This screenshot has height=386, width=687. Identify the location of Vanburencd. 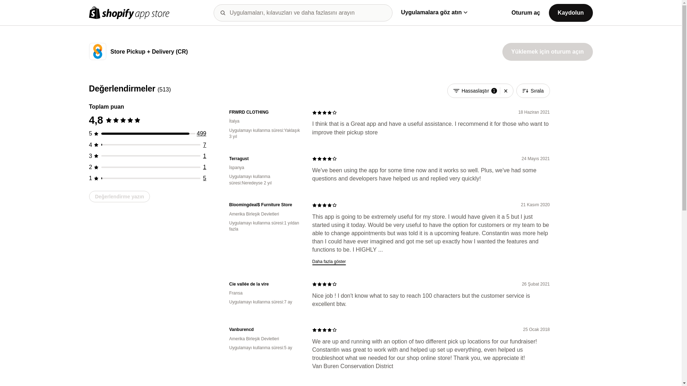
(265, 330).